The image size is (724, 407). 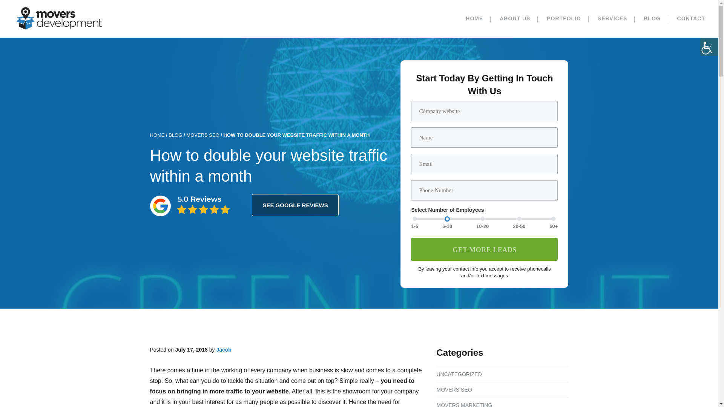 What do you see at coordinates (564, 19) in the screenshot?
I see `PORTFOLIO` at bounding box center [564, 19].